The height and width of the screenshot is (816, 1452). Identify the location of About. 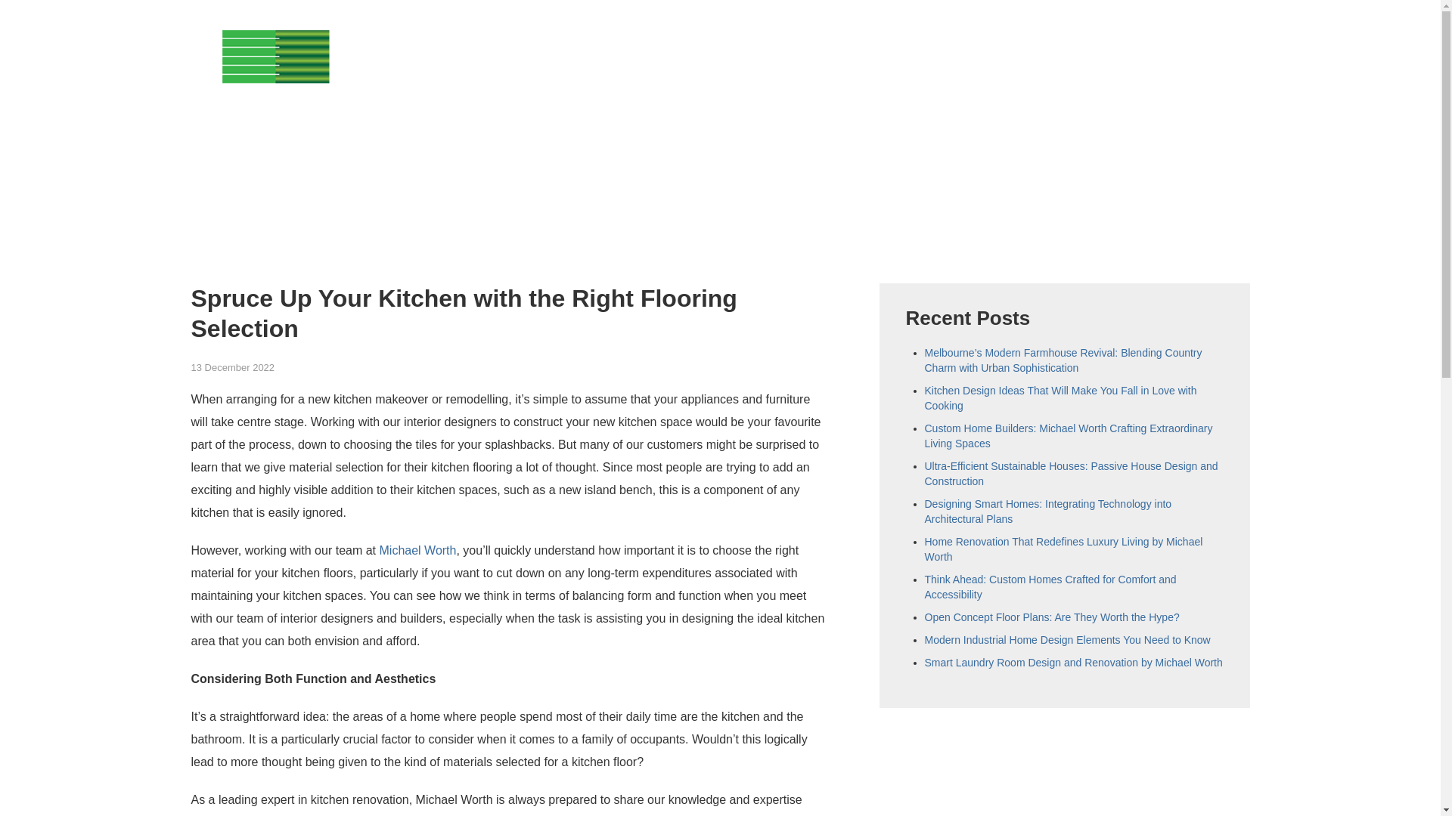
(951, 47).